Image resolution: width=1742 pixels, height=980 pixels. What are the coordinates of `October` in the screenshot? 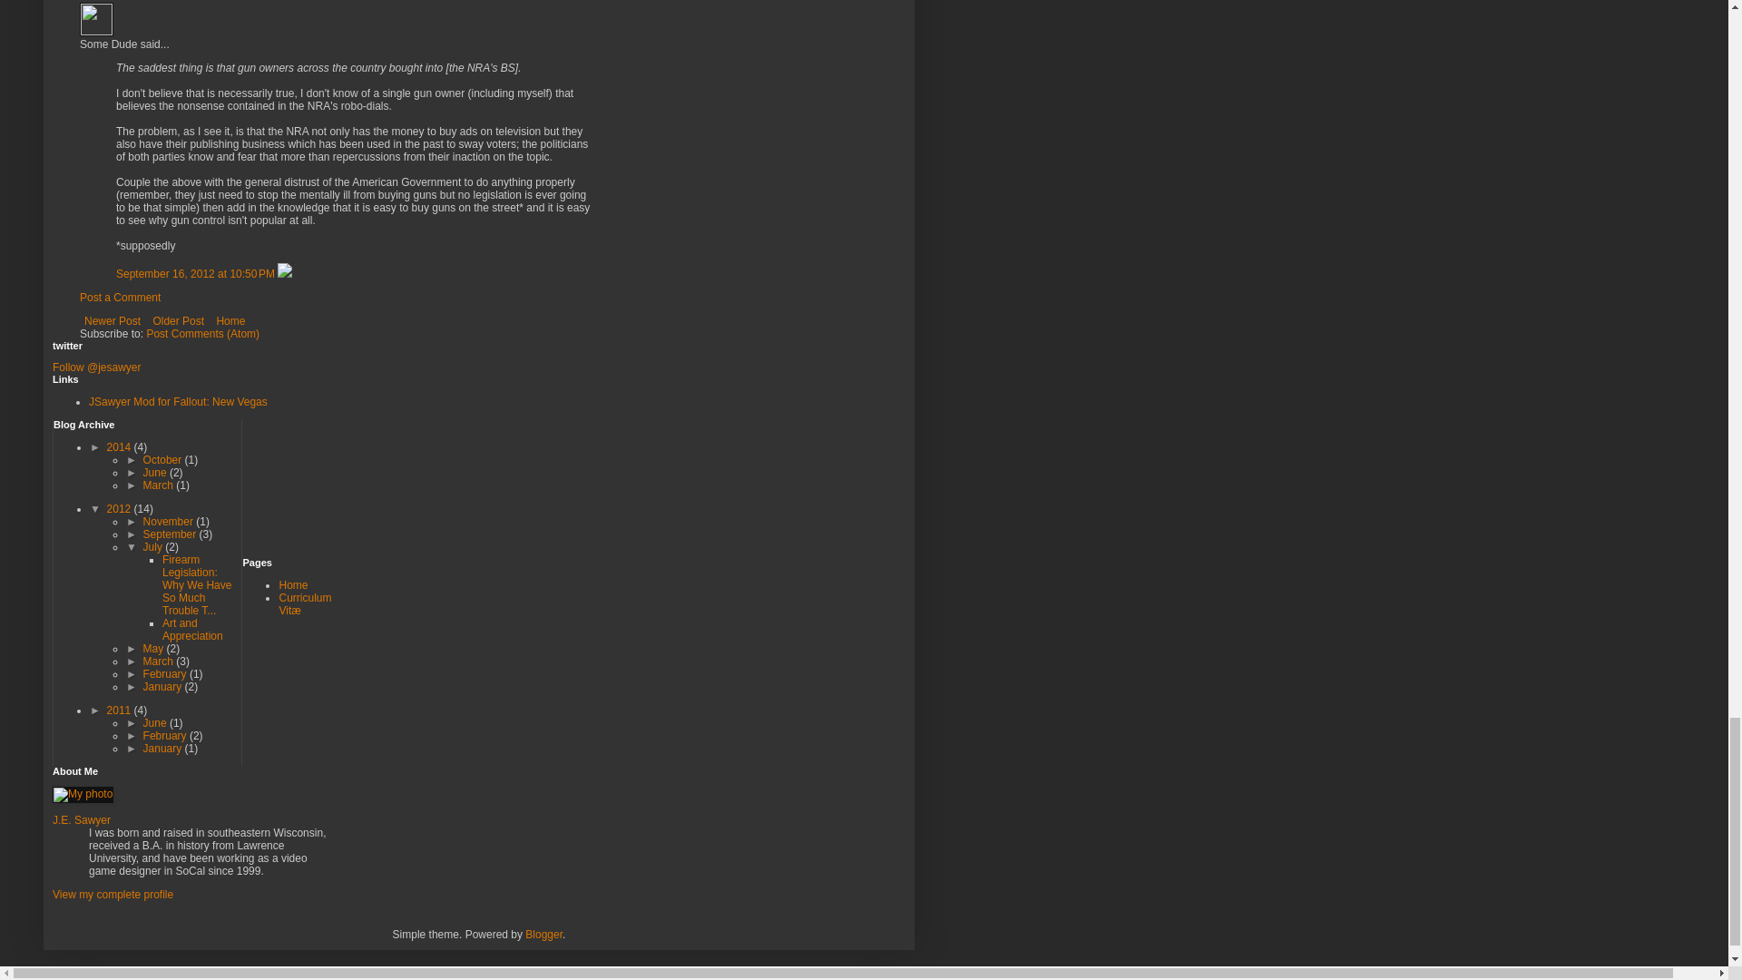 It's located at (163, 460).